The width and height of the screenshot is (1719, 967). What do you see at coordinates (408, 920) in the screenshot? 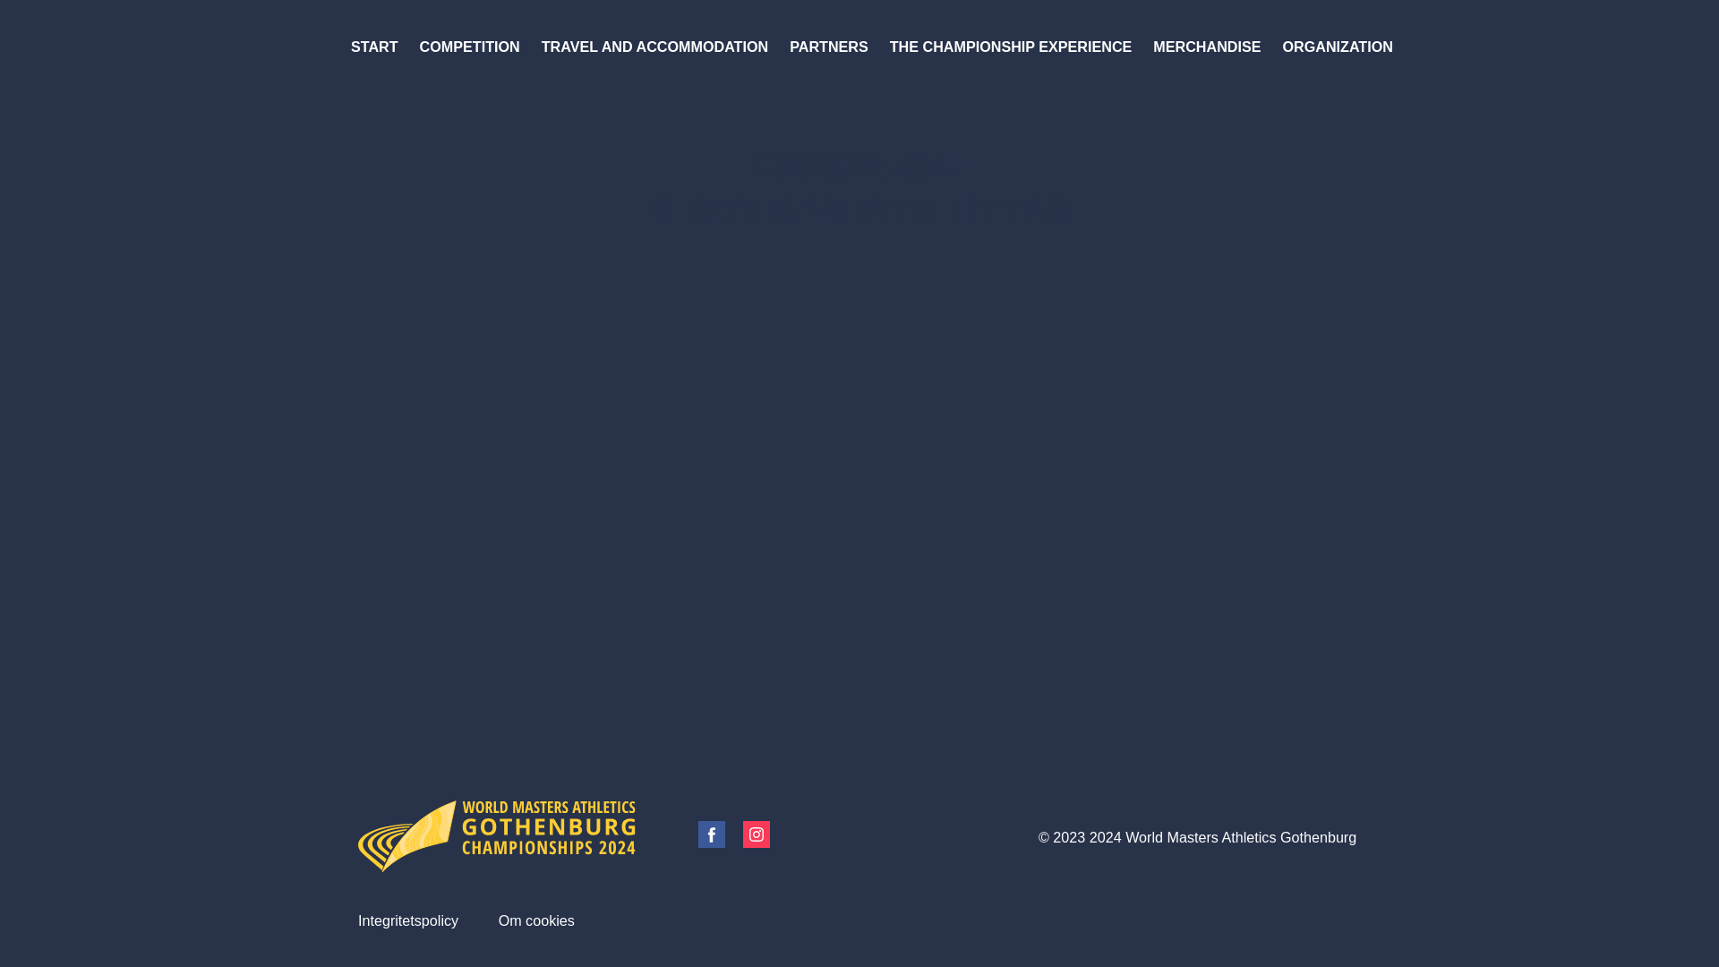
I see `Integritetspolicy` at bounding box center [408, 920].